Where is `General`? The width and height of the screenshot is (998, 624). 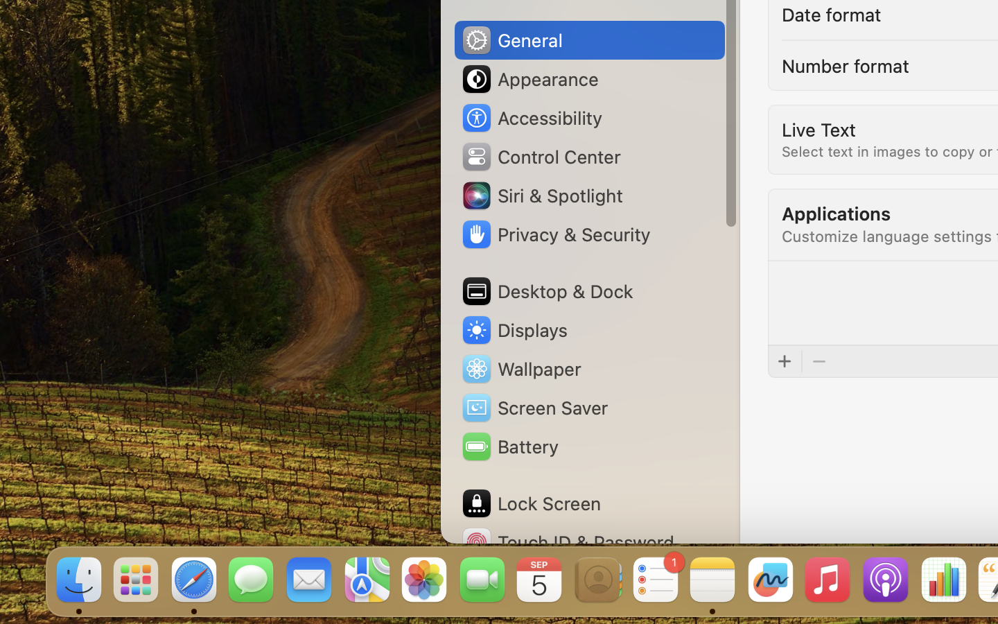
General is located at coordinates (511, 40).